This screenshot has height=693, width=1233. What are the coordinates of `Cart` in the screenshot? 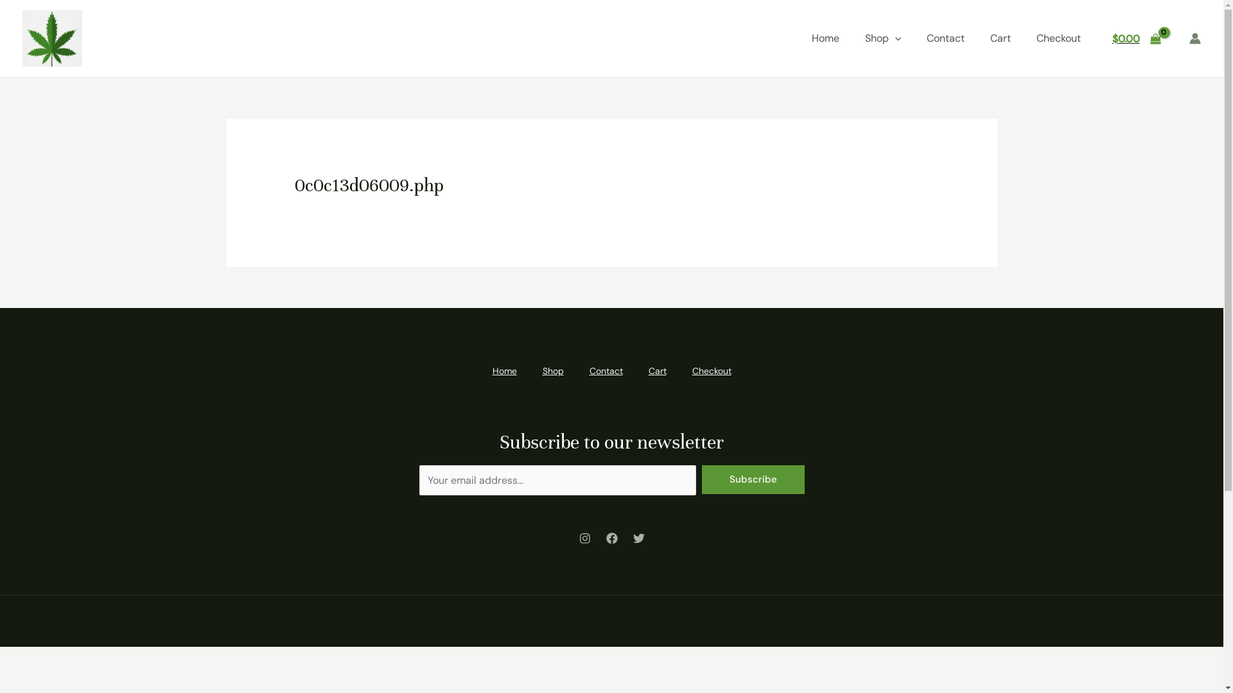 It's located at (658, 371).